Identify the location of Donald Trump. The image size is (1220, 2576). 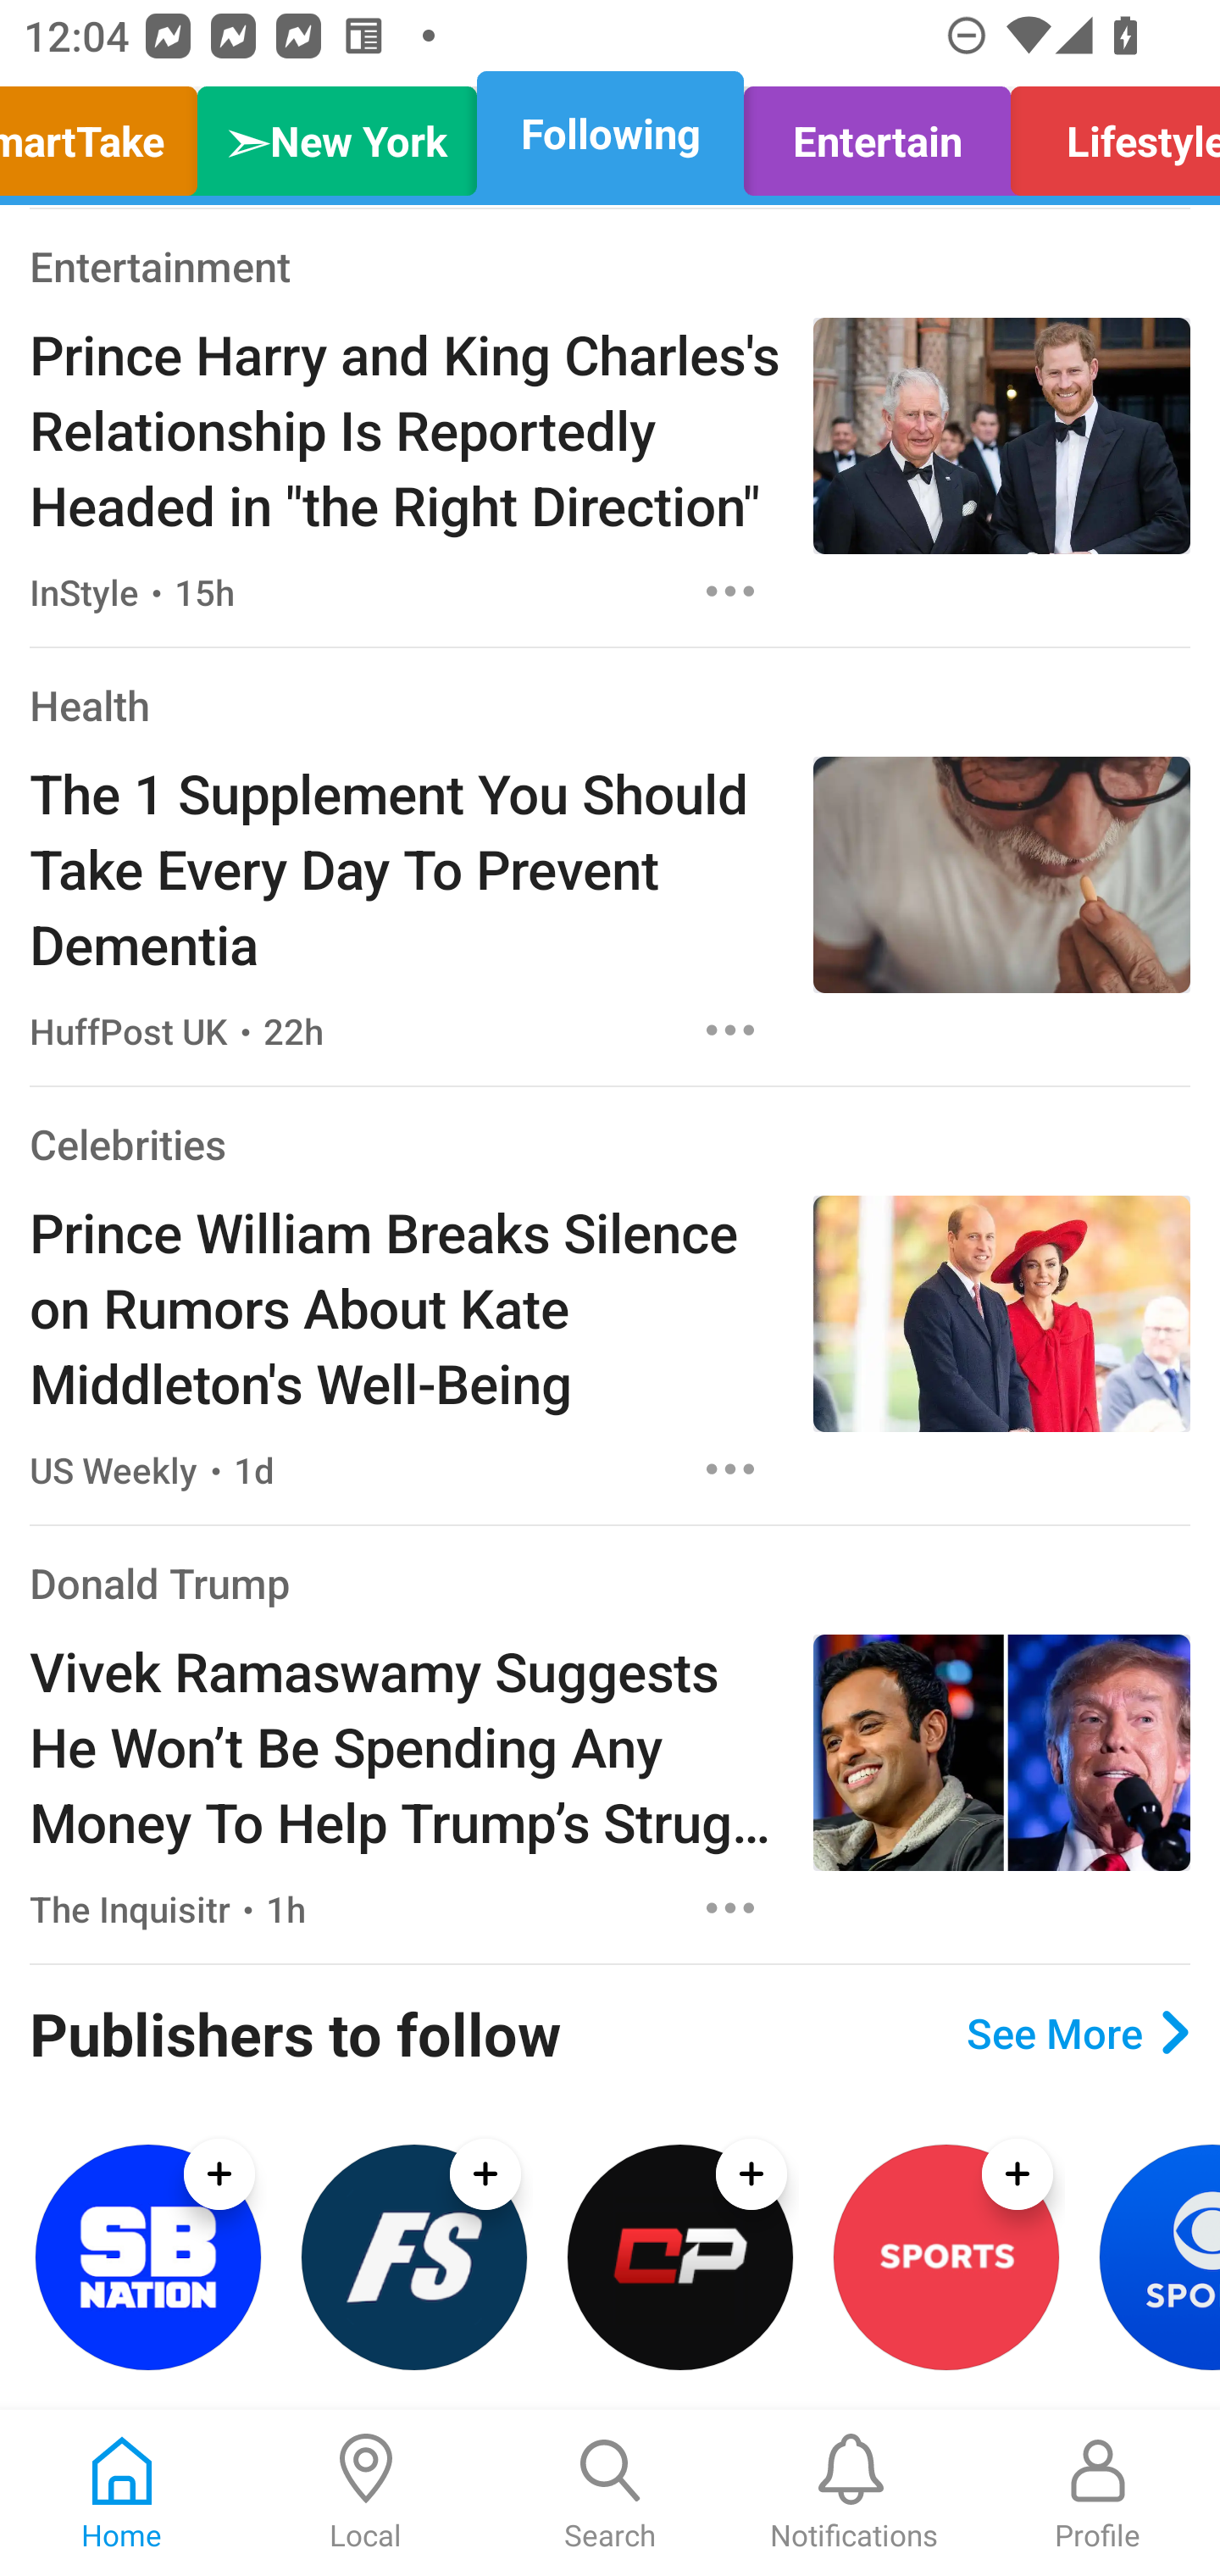
(160, 1583).